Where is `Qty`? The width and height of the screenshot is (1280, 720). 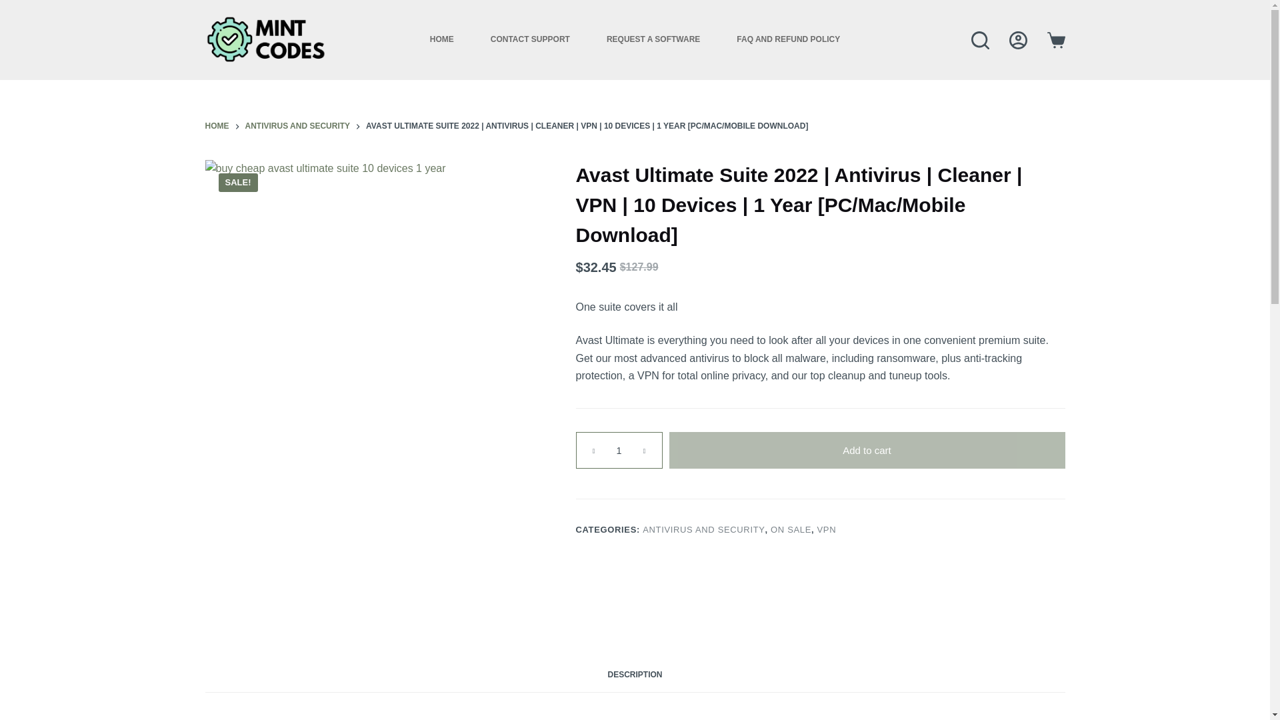
Qty is located at coordinates (619, 451).